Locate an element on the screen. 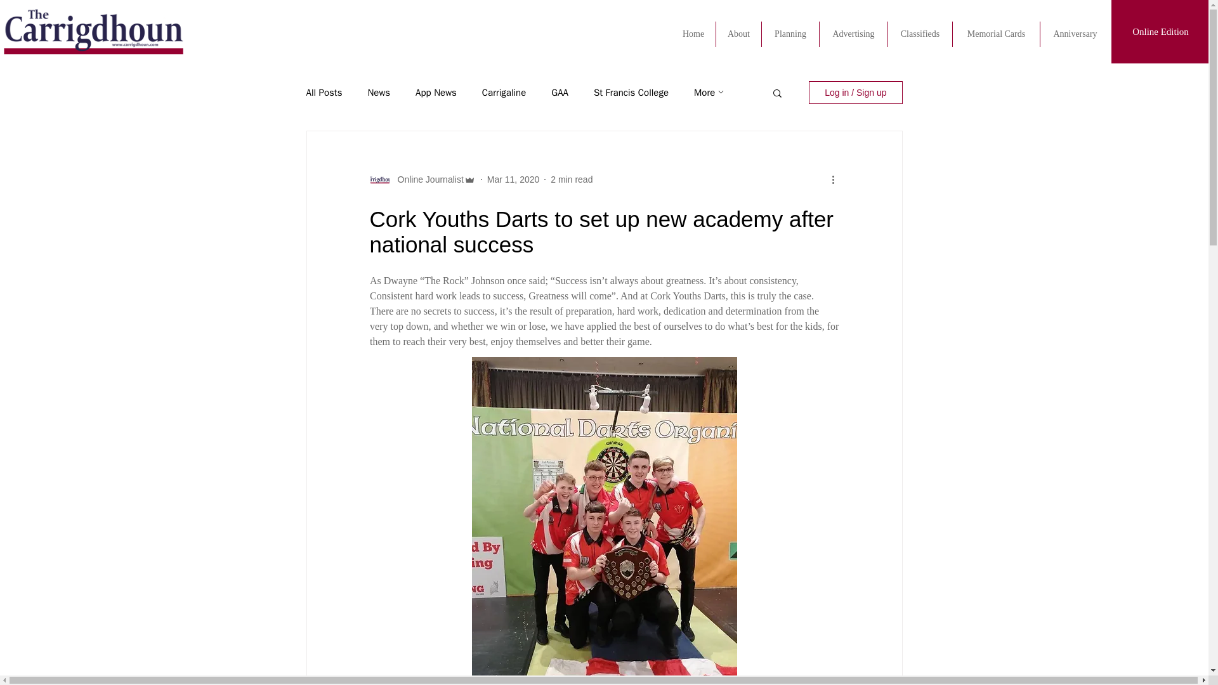 This screenshot has width=1218, height=685. News is located at coordinates (378, 93).